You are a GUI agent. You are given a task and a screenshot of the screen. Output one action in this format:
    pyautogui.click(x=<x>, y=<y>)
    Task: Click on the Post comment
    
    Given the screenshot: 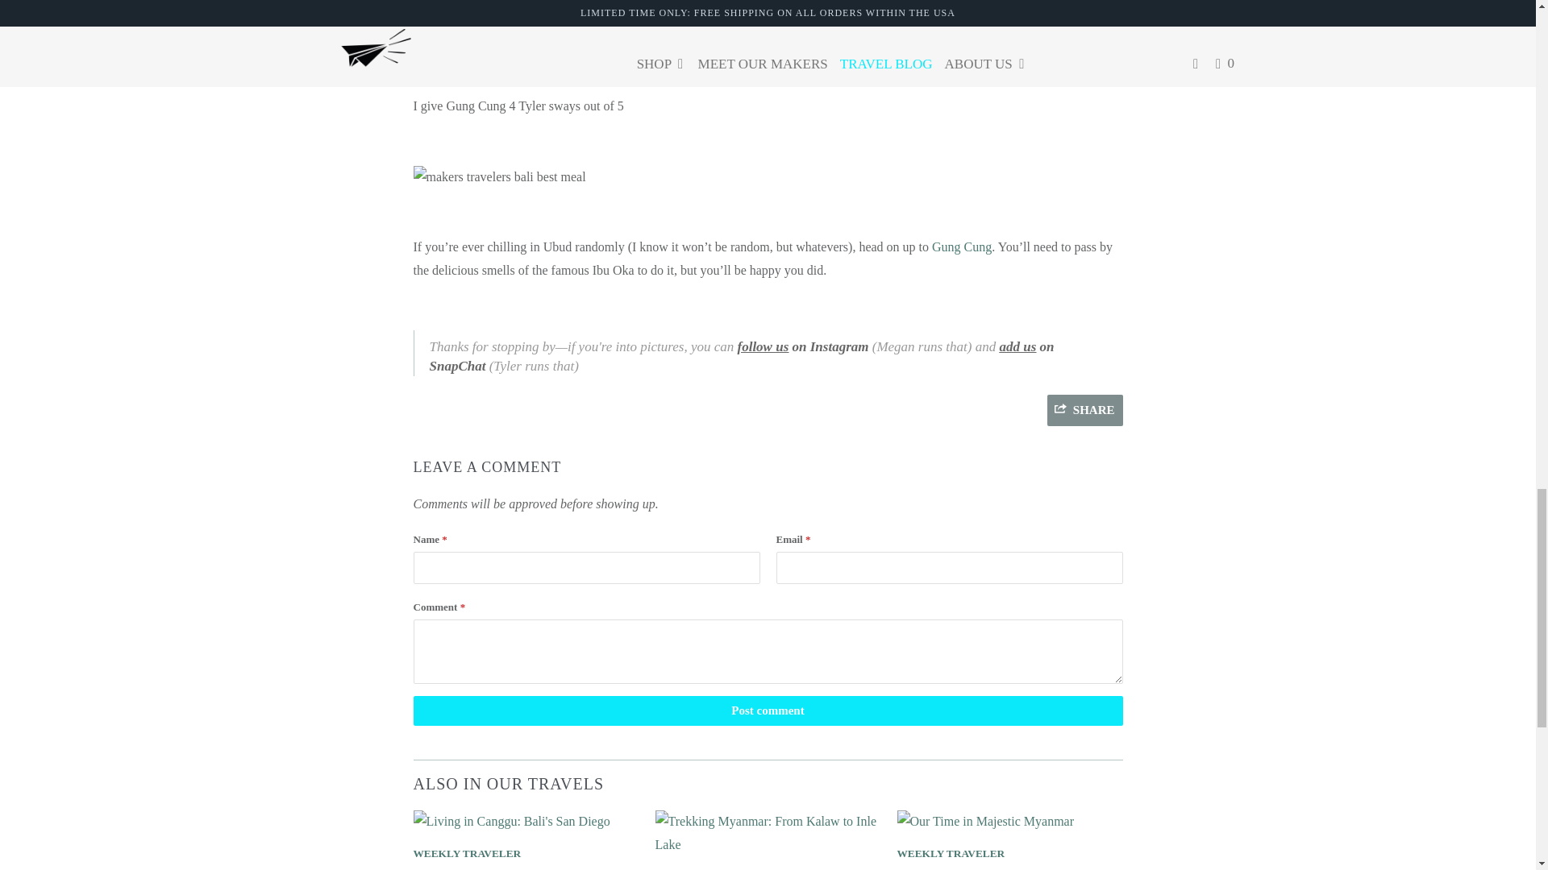 What is the action you would take?
    pyautogui.click(x=768, y=710)
    